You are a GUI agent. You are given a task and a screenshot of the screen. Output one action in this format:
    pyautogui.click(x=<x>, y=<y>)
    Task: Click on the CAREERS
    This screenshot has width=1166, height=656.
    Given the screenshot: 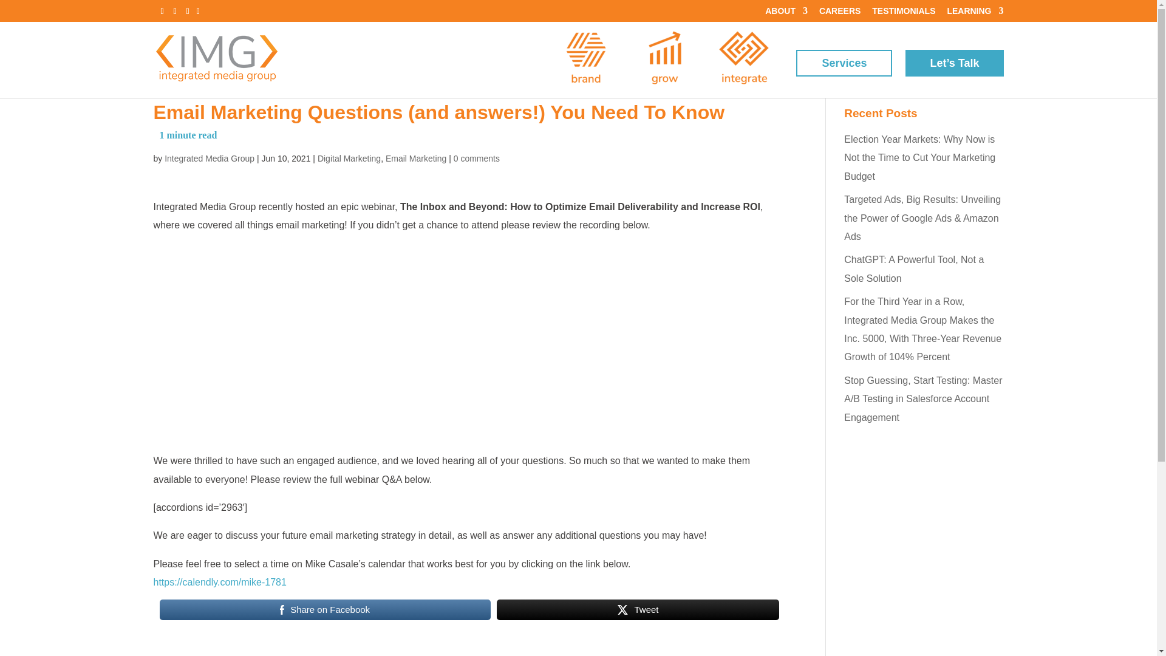 What is the action you would take?
    pyautogui.click(x=839, y=13)
    